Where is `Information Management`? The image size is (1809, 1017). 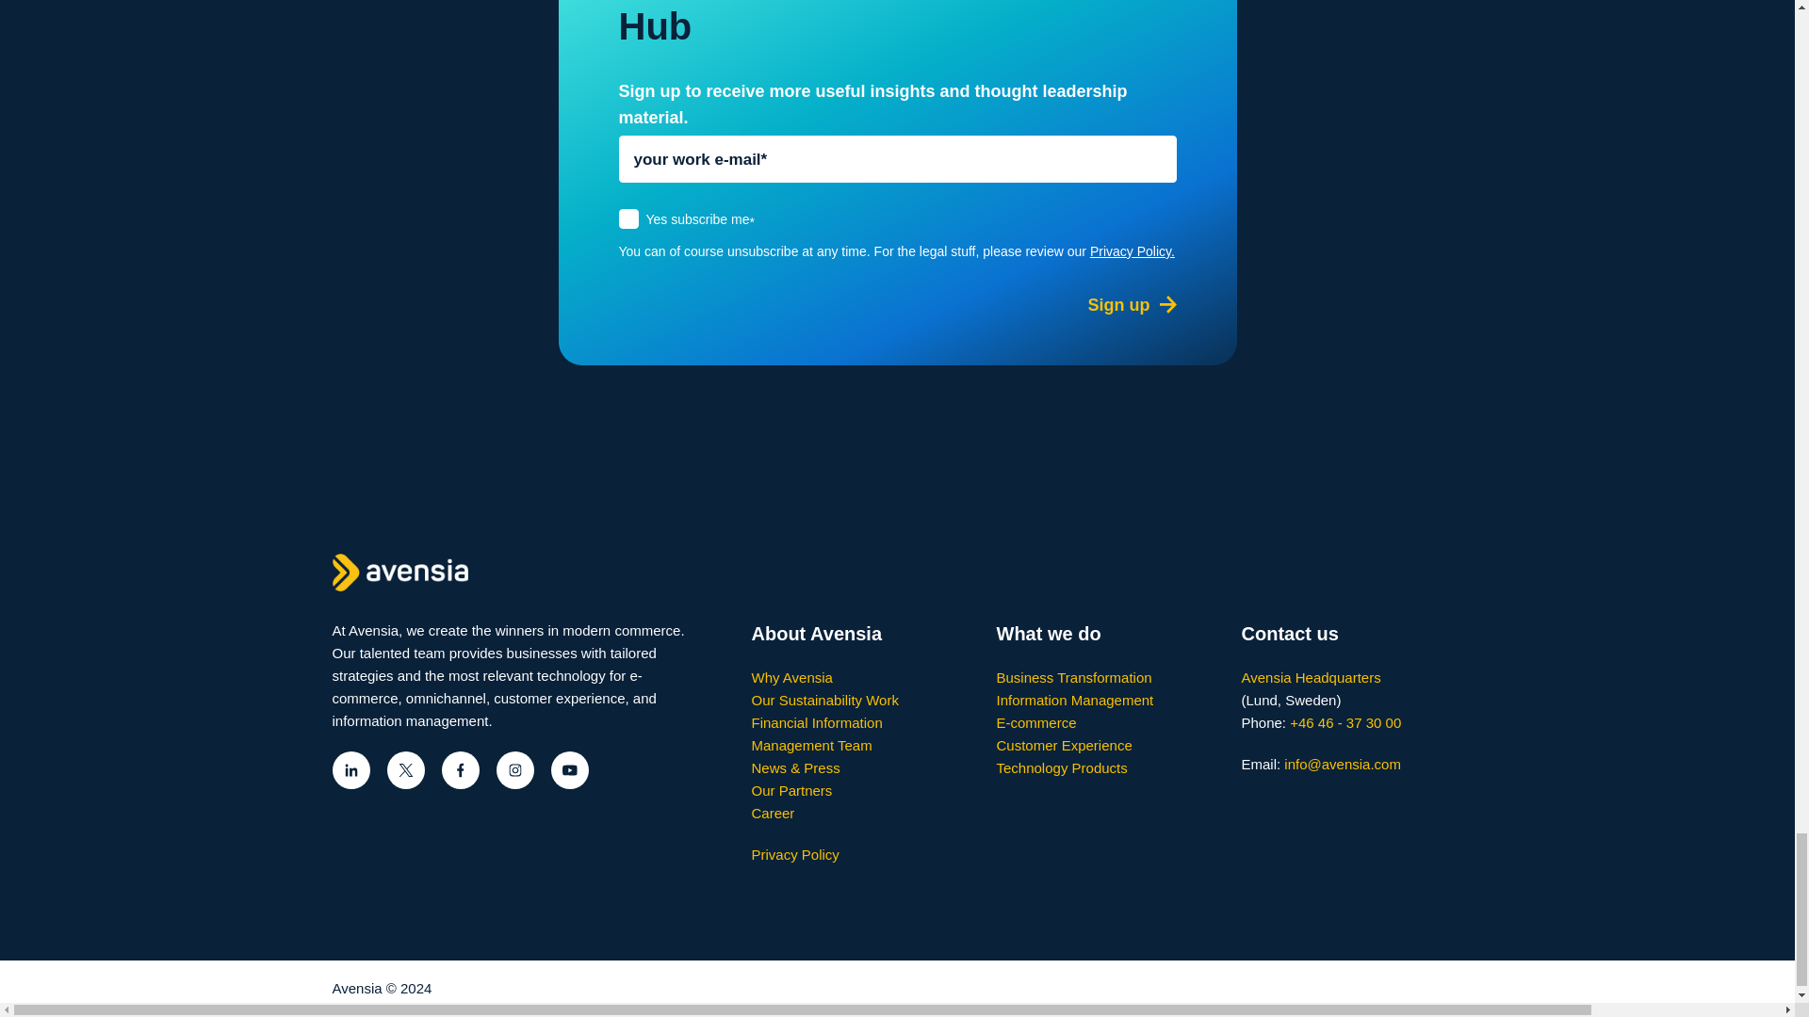
Information Management is located at coordinates (1074, 700).